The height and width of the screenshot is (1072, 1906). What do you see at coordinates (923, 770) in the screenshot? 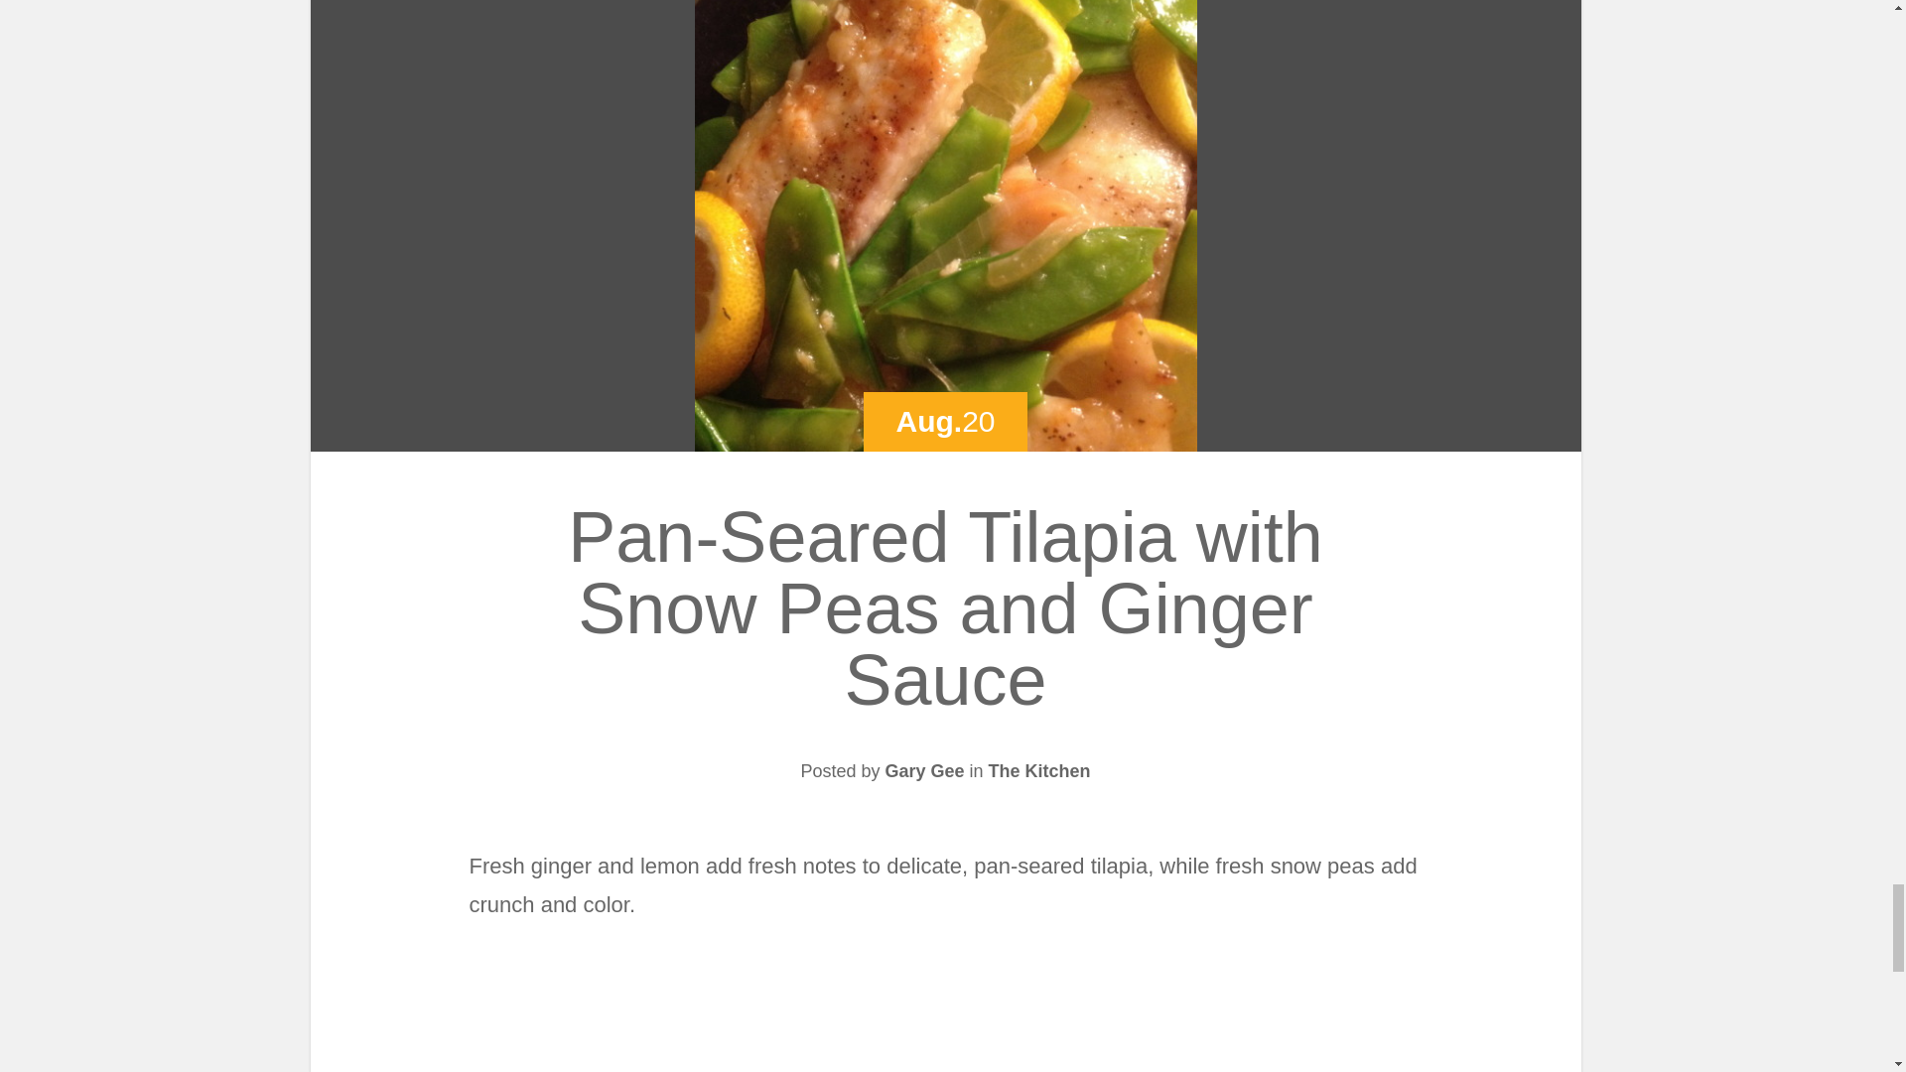
I see `Posts by Gary Gee` at bounding box center [923, 770].